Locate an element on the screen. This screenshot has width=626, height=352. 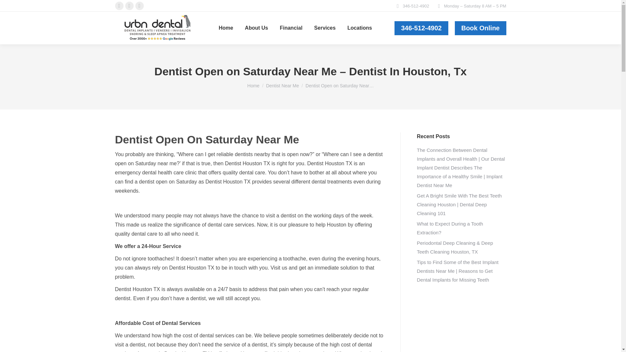
Instagram page opens in new window is located at coordinates (139, 6).